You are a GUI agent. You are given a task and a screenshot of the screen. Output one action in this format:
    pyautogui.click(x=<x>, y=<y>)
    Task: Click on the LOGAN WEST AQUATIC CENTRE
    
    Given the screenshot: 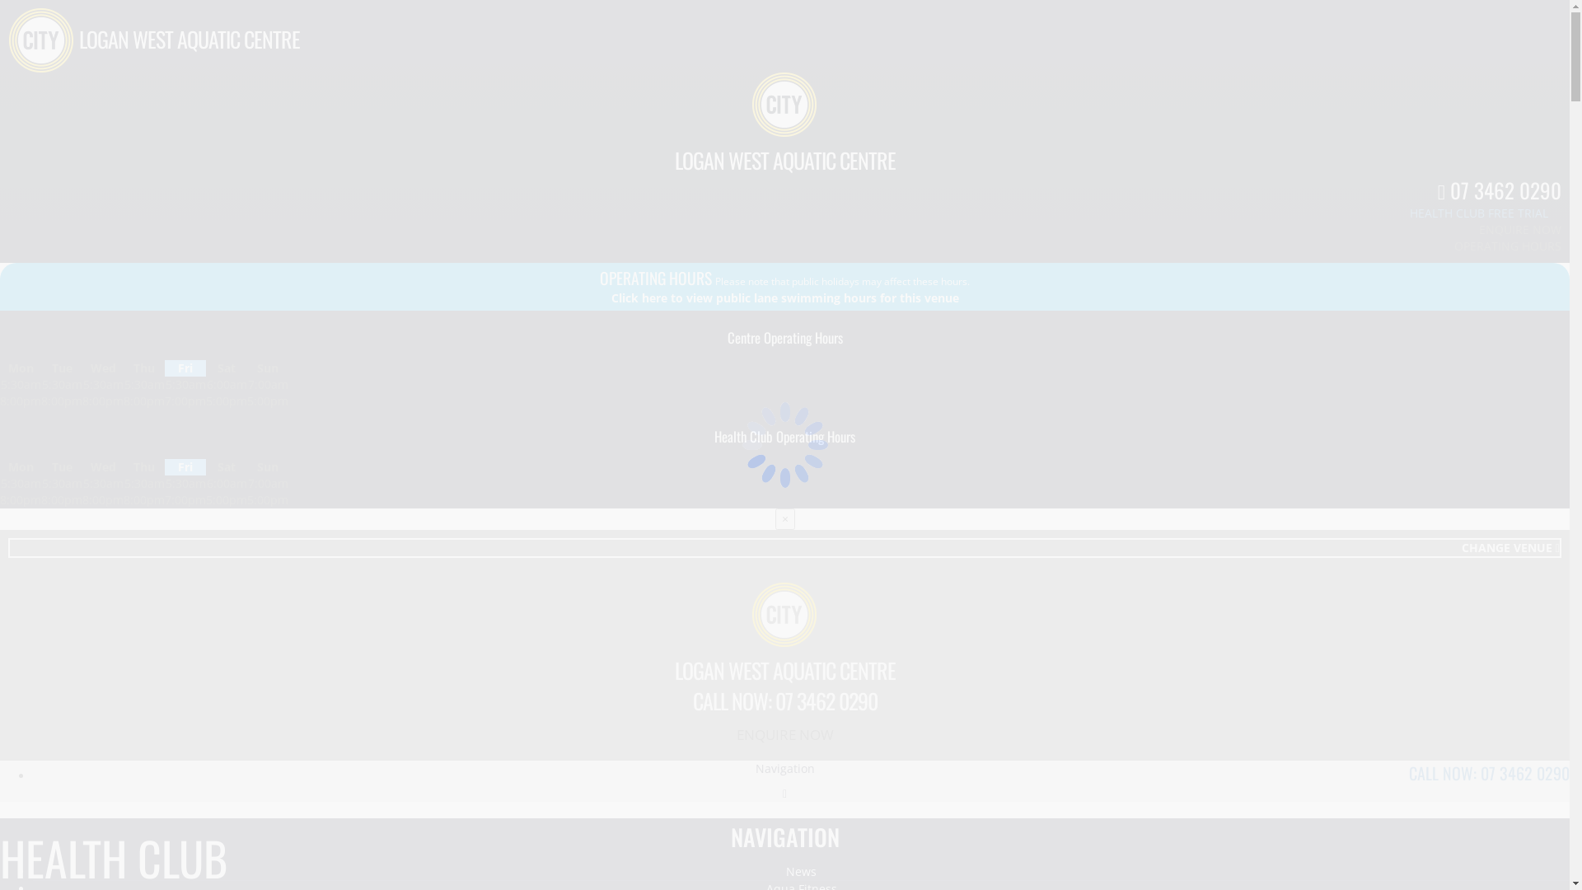 What is the action you would take?
    pyautogui.click(x=784, y=671)
    